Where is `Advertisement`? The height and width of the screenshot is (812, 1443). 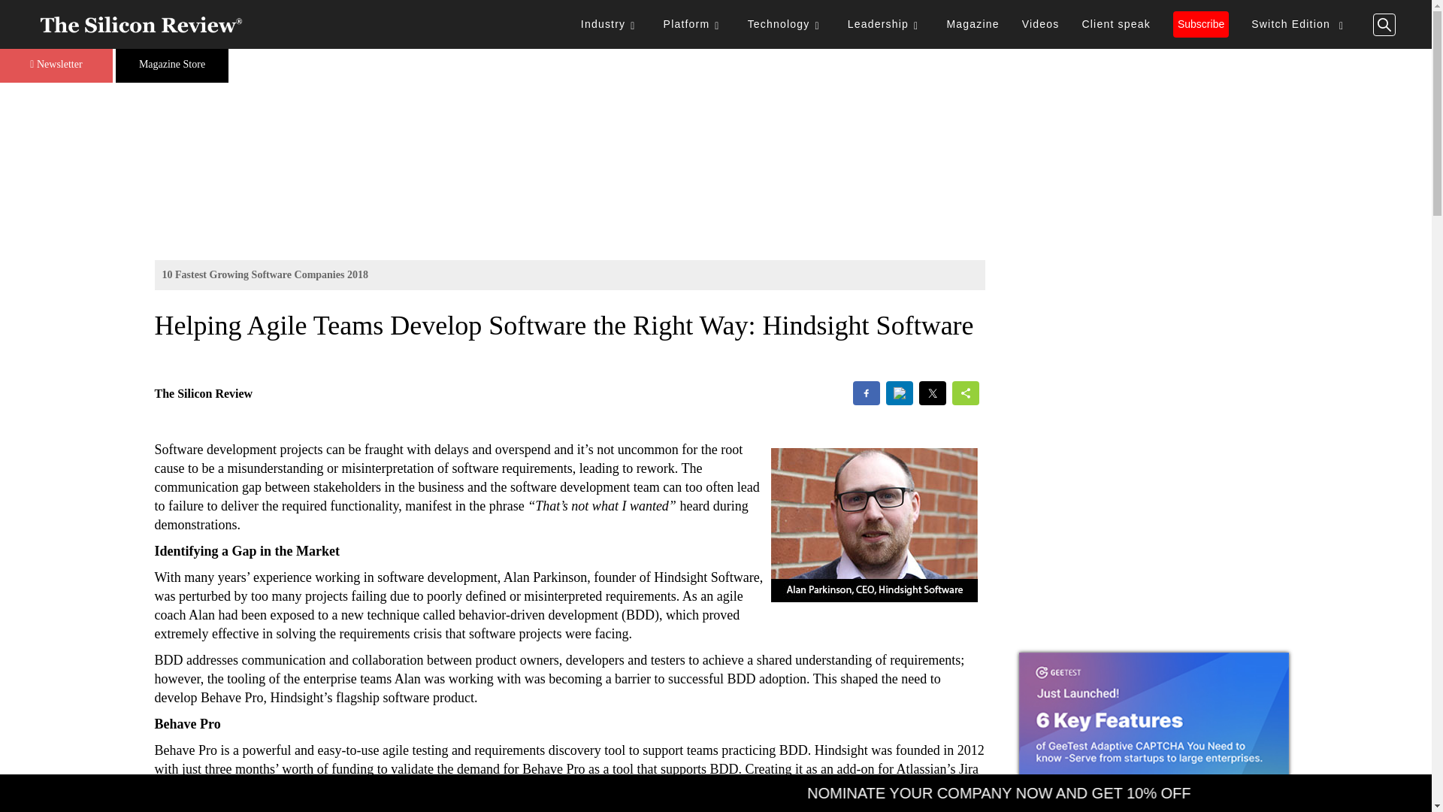
Advertisement is located at coordinates (715, 150).